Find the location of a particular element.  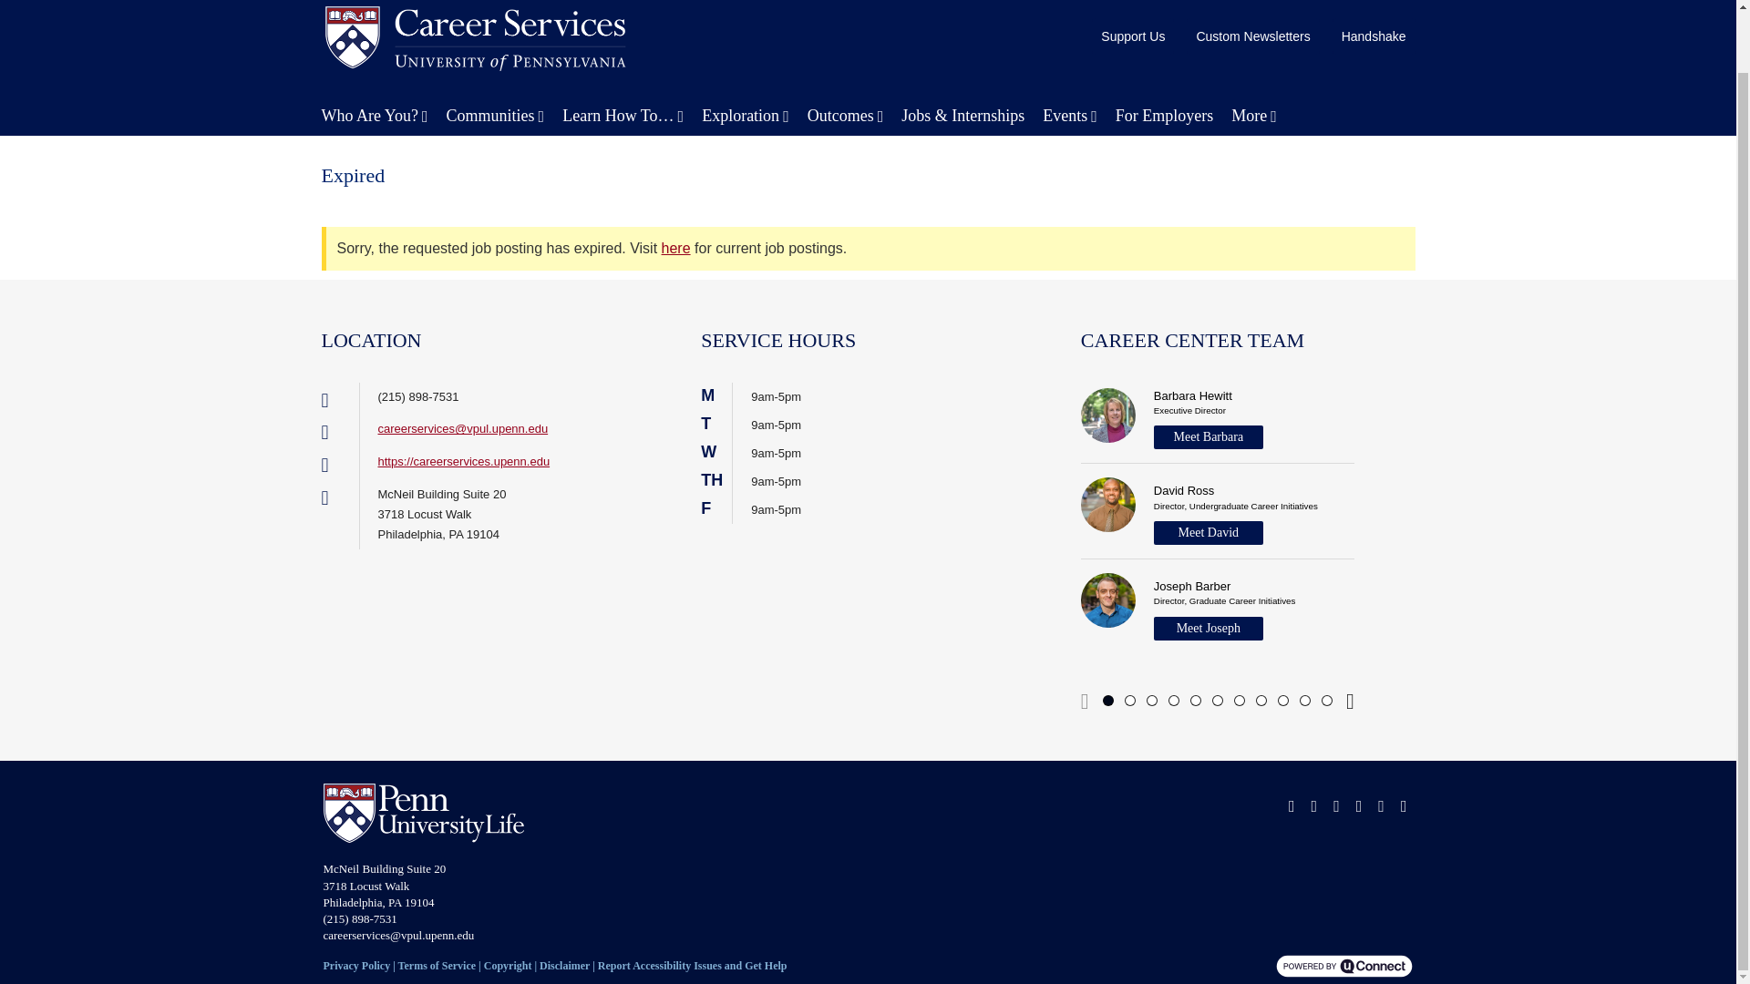

Handshake is located at coordinates (1374, 36).